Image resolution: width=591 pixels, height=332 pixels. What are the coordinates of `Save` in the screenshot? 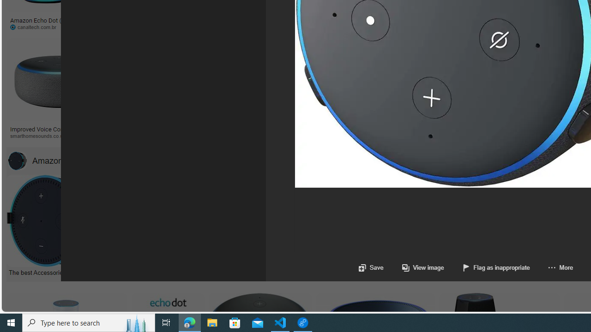 It's located at (370, 267).